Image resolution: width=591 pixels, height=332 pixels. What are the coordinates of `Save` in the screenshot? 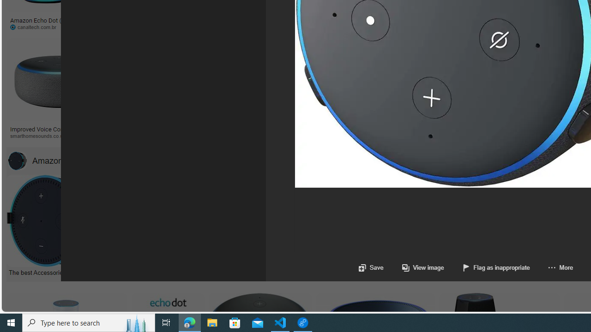 It's located at (370, 267).